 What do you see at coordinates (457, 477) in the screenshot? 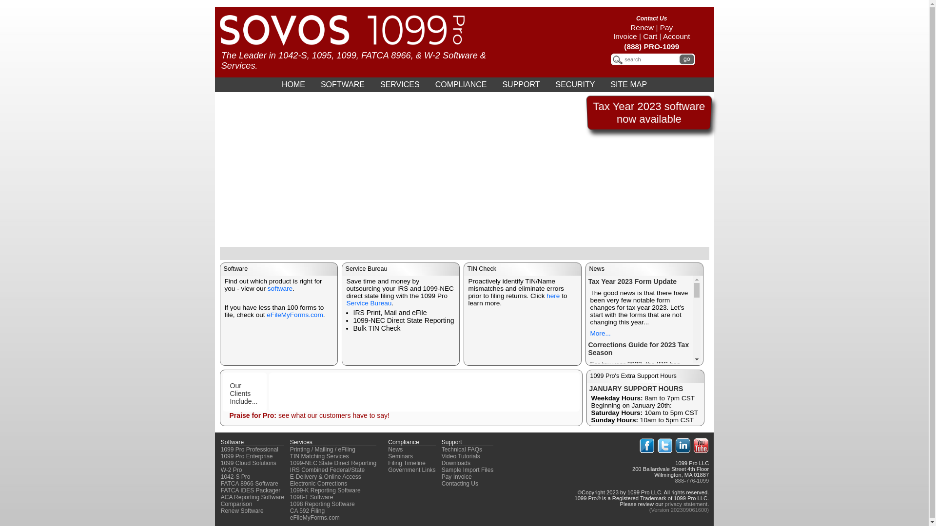
I see `Pay Invoice` at bounding box center [457, 477].